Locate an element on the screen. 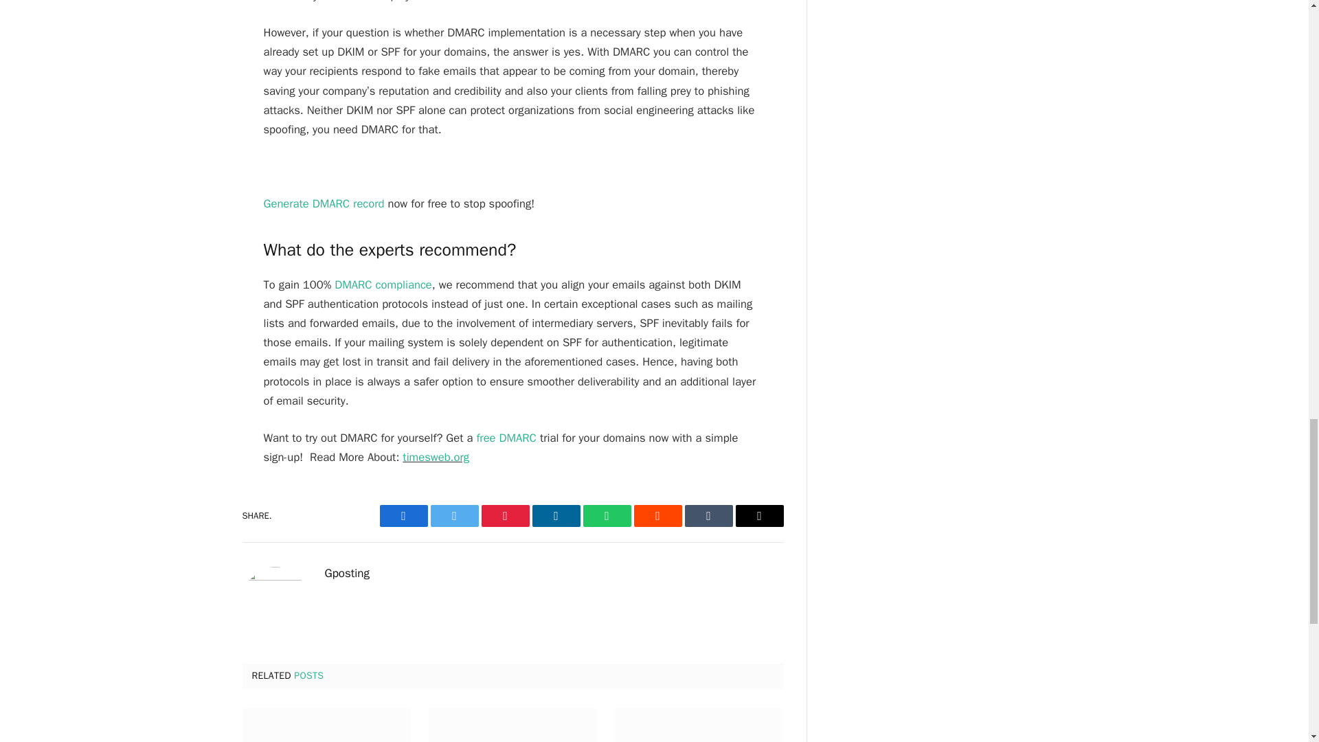 This screenshot has width=1319, height=742. Share on Pinterest is located at coordinates (504, 515).